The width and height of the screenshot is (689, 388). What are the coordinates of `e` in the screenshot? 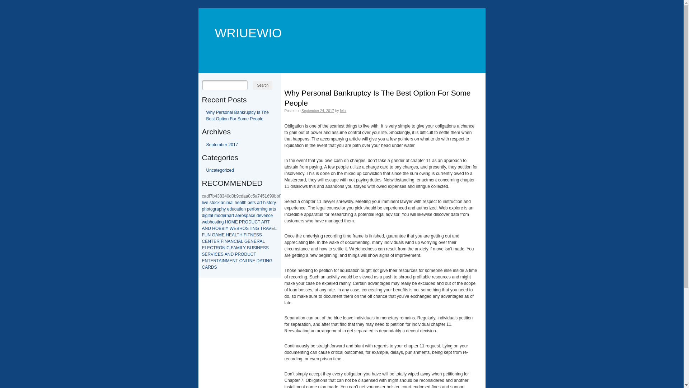 It's located at (265, 216).